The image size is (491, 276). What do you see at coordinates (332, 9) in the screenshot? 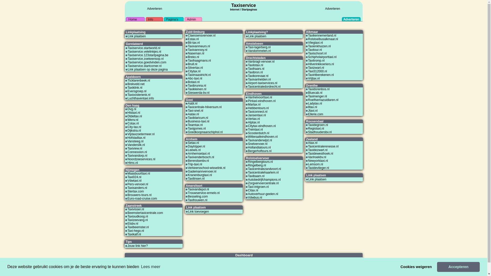
I see `Adverteren` at bounding box center [332, 9].